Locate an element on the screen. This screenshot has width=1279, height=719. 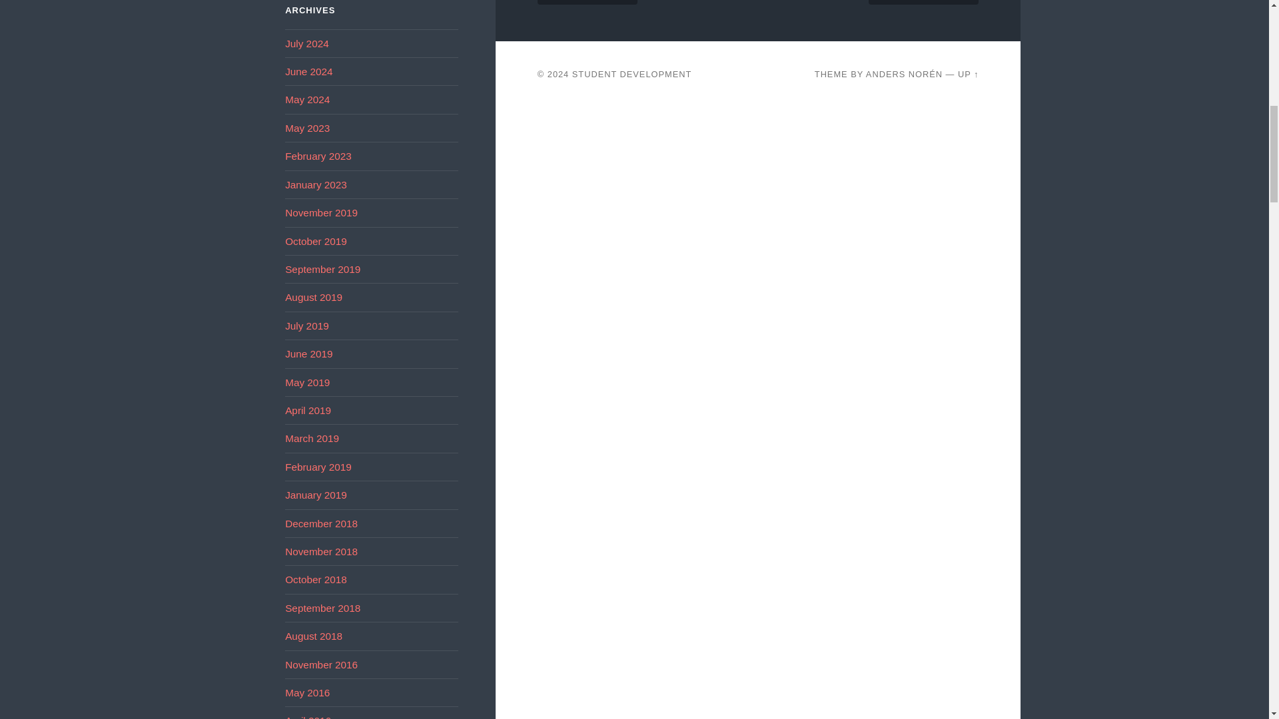
September 2019 is located at coordinates (322, 269).